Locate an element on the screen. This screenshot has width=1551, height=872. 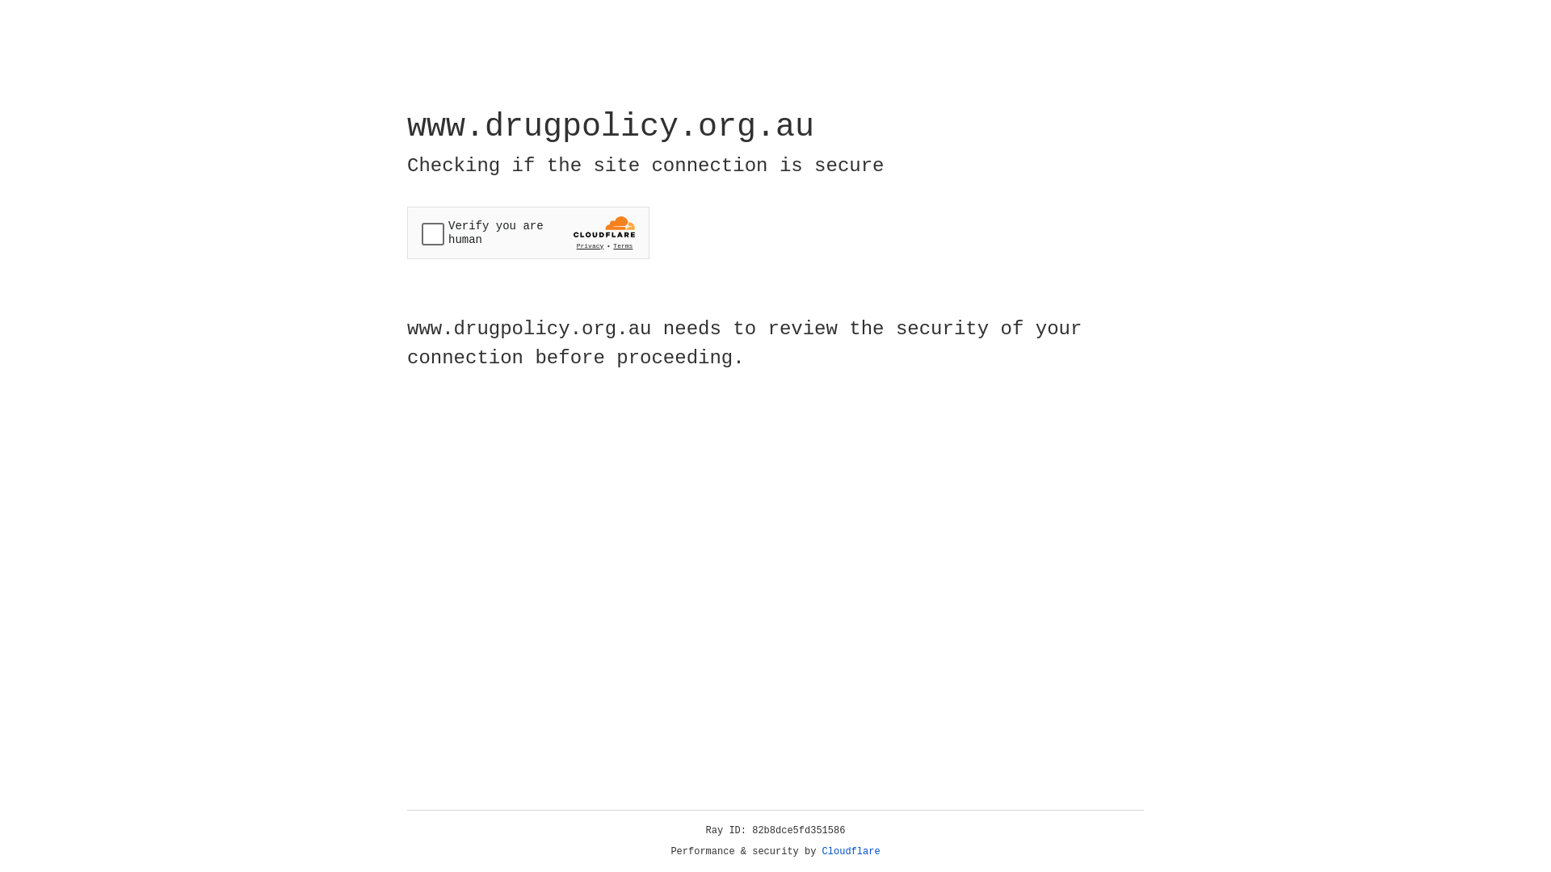
Widget containing a Cloudflare security challenge is located at coordinates (528, 233).